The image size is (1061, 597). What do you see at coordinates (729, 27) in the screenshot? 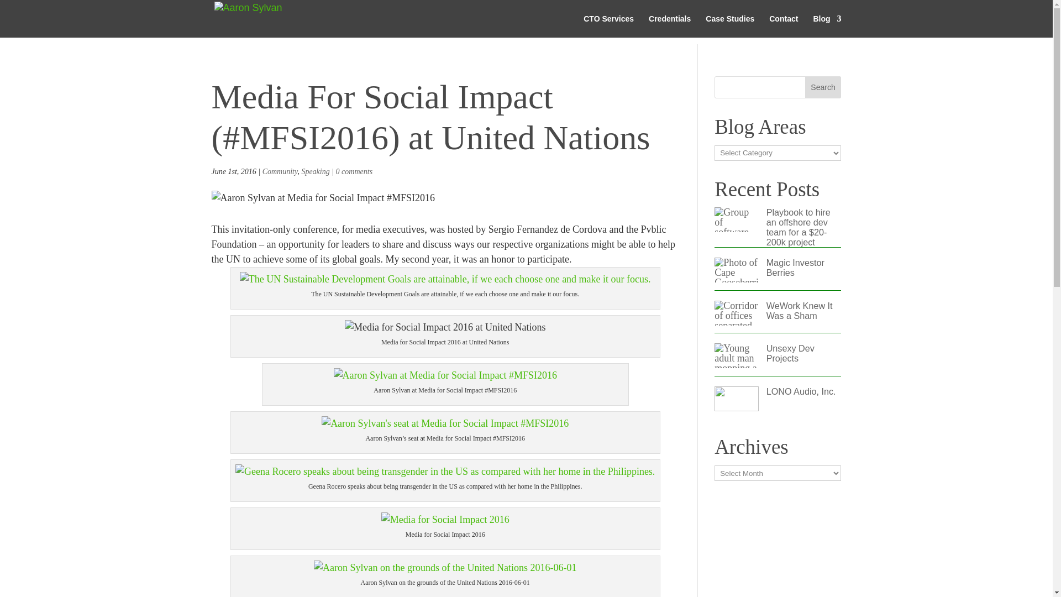
I see `Case Studies` at bounding box center [729, 27].